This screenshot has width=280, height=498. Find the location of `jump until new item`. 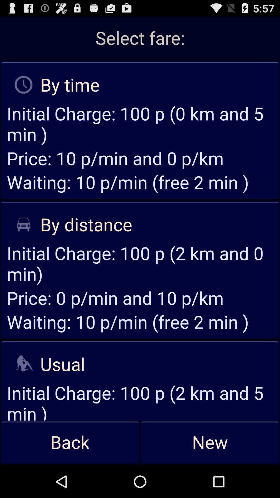

jump until new item is located at coordinates (210, 443).